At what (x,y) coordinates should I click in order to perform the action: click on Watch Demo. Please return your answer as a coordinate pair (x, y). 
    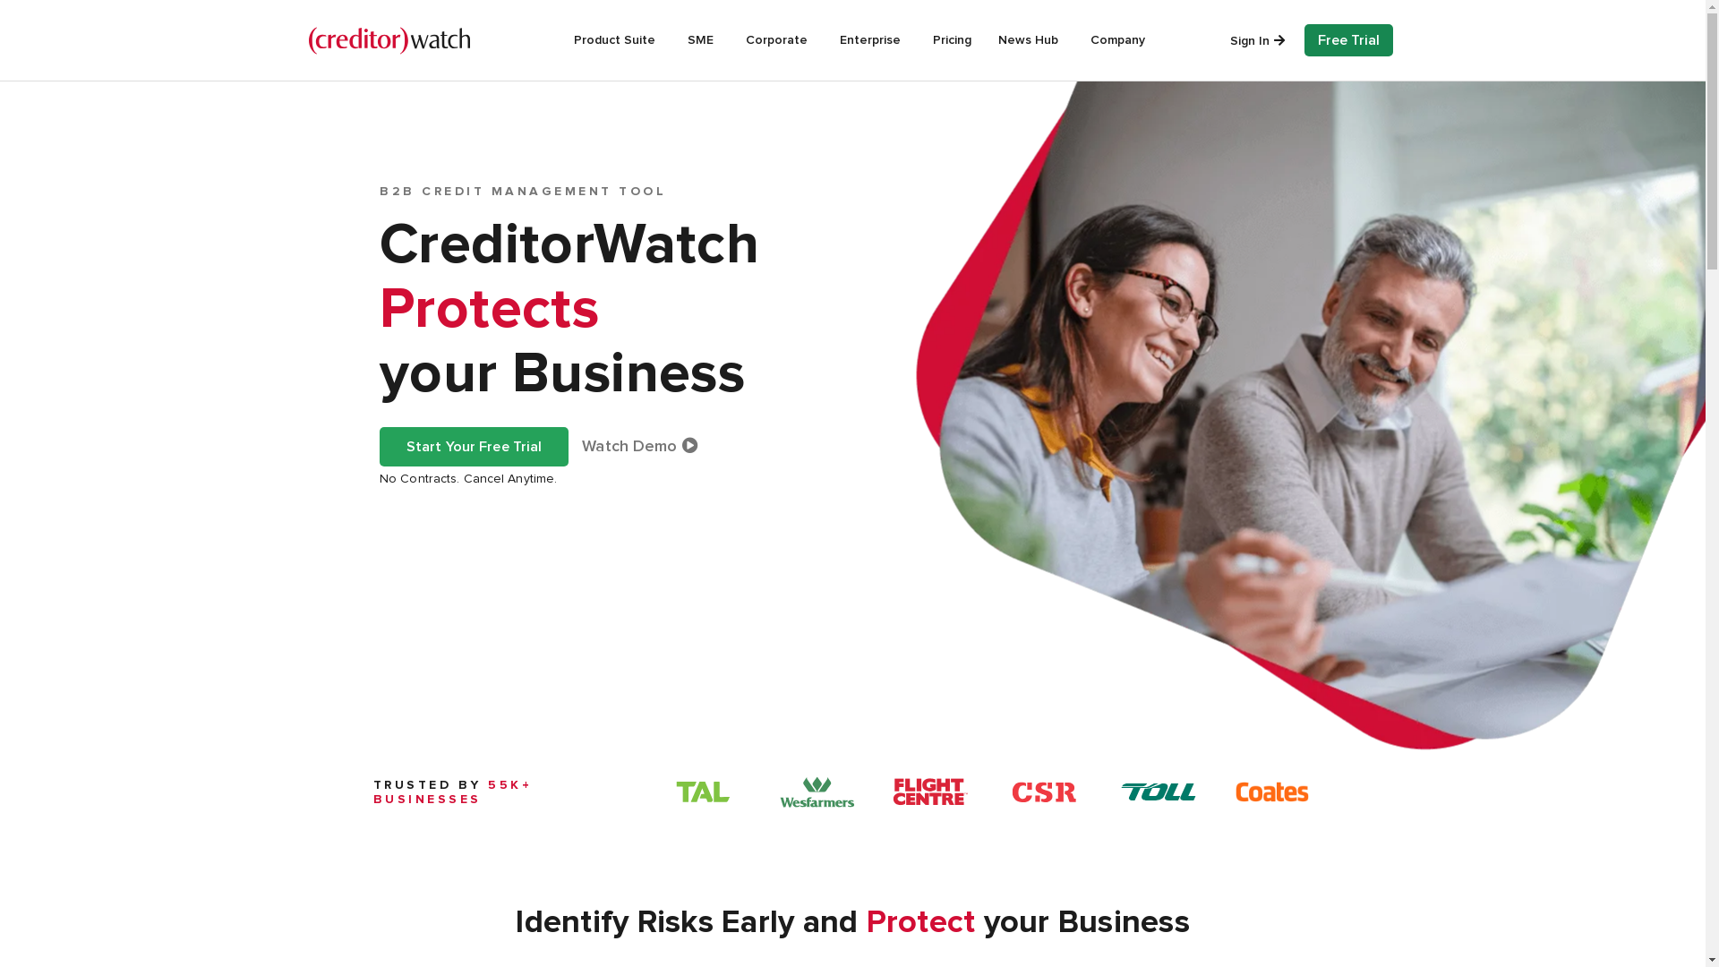
    Looking at the image, I should click on (639, 447).